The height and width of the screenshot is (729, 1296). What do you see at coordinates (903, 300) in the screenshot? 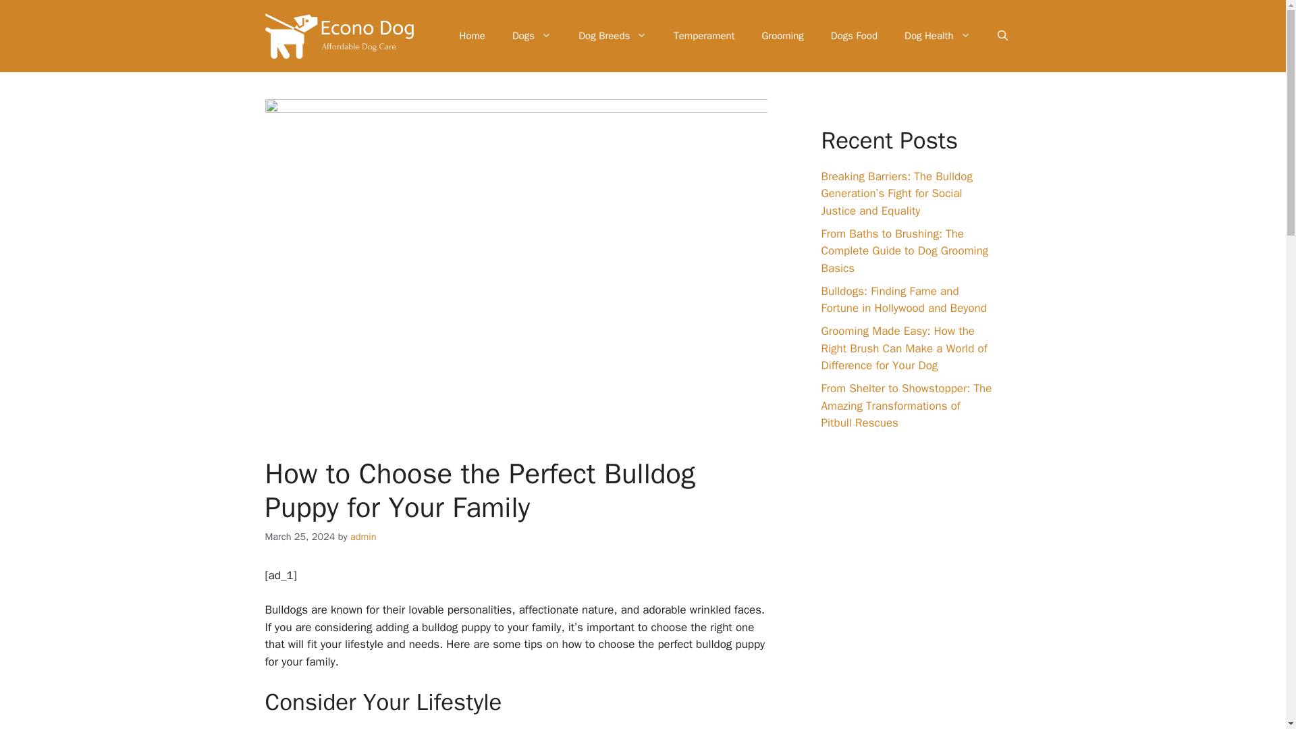
I see `Bulldogs: Finding Fame and Fortune in Hollywood and Beyond` at bounding box center [903, 300].